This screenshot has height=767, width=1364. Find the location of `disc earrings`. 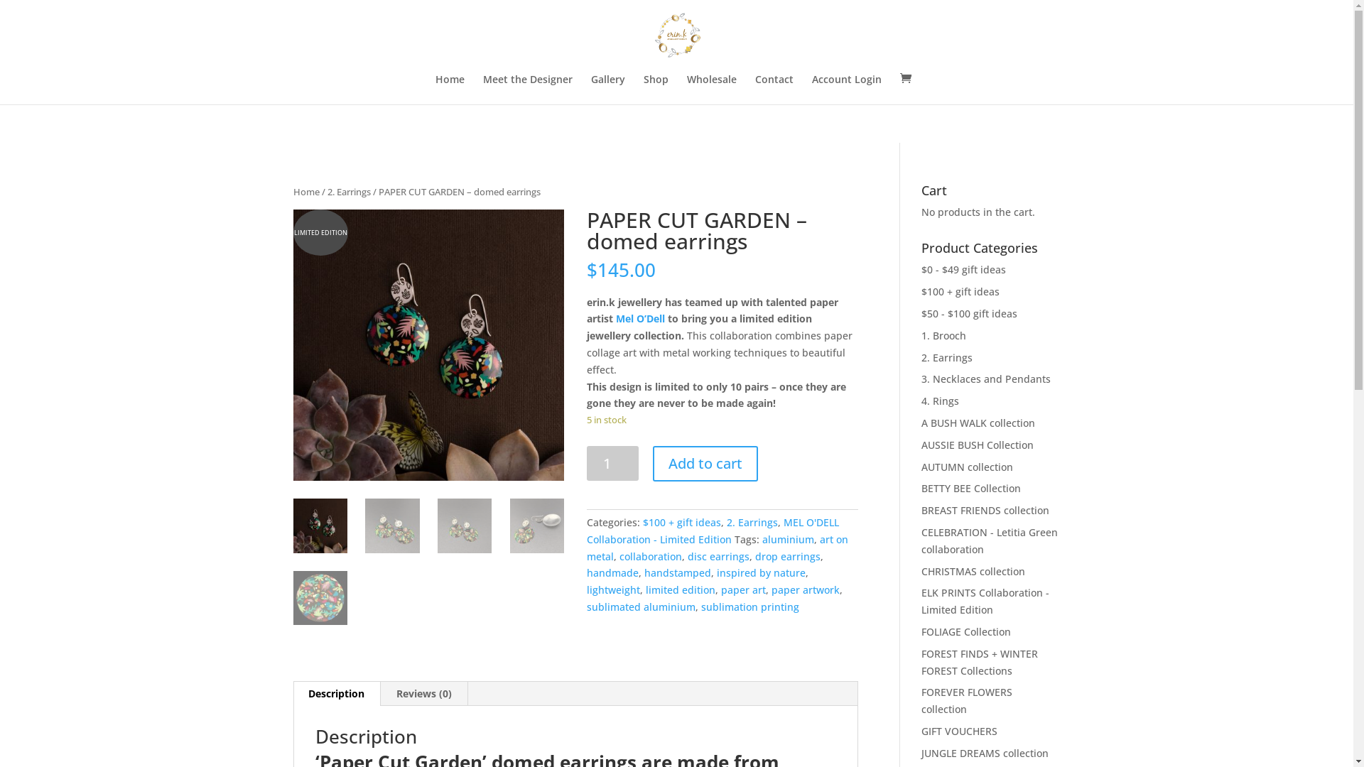

disc earrings is located at coordinates (719, 557).